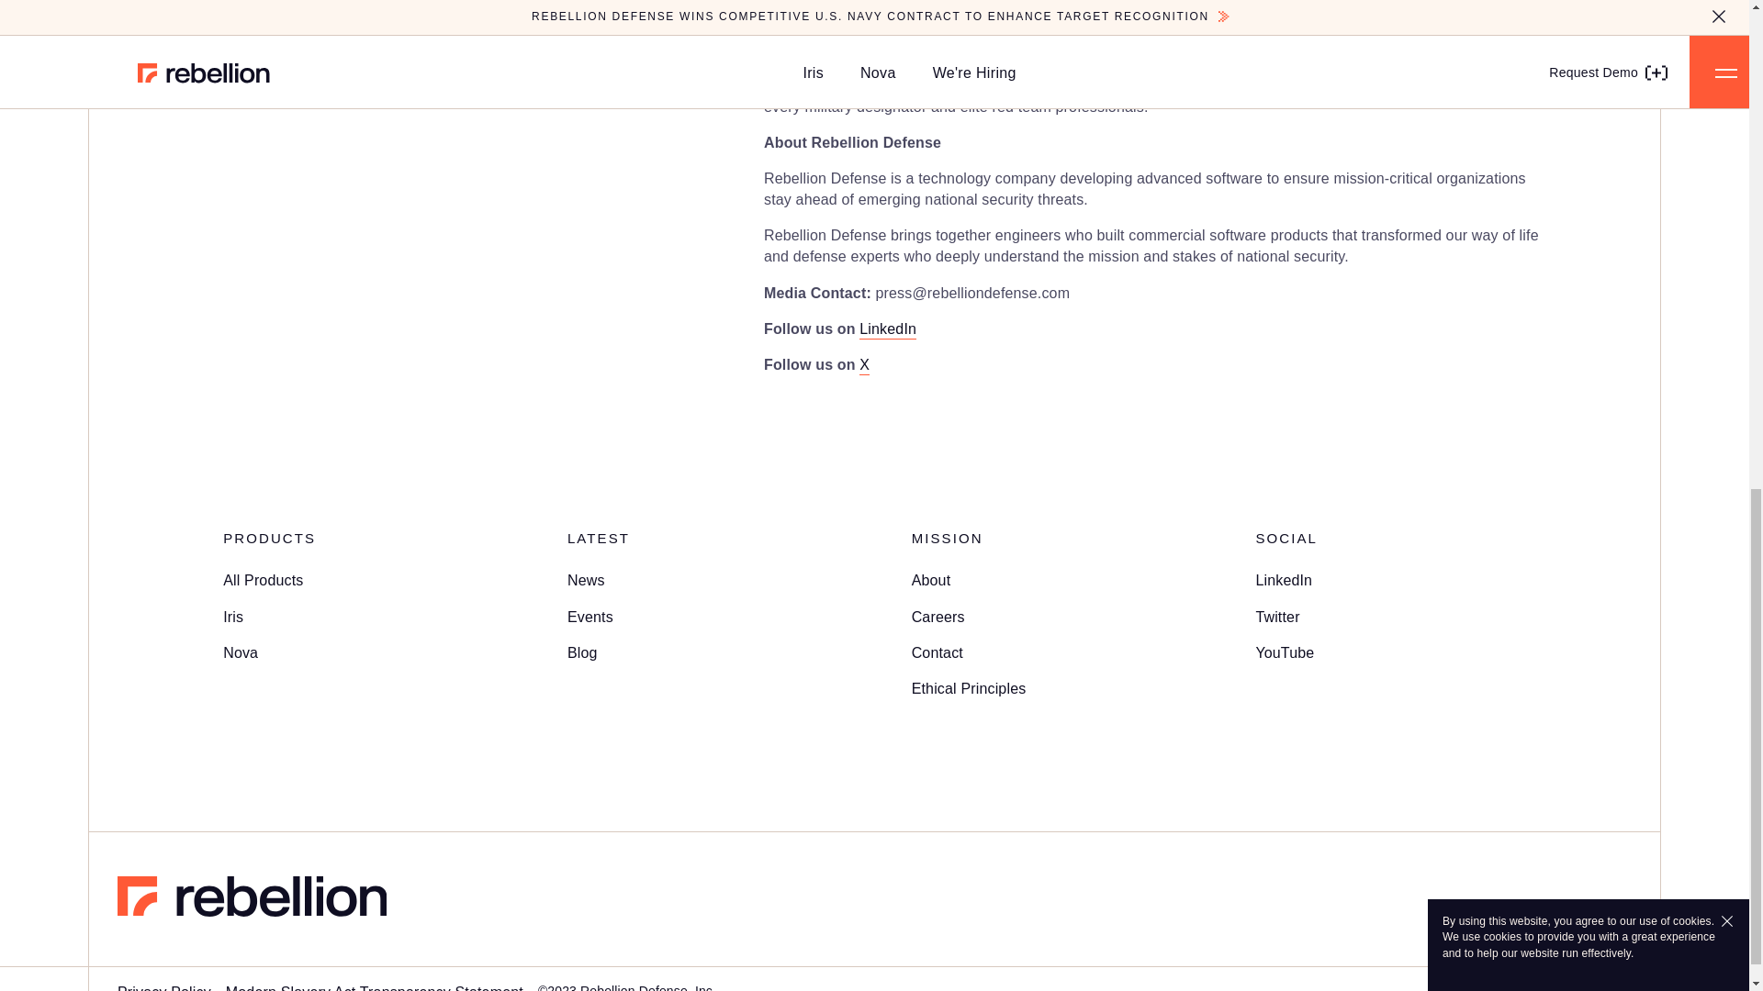 Image resolution: width=1763 pixels, height=991 pixels. Describe the element at coordinates (968, 688) in the screenshot. I see `Ethical Principles` at that location.